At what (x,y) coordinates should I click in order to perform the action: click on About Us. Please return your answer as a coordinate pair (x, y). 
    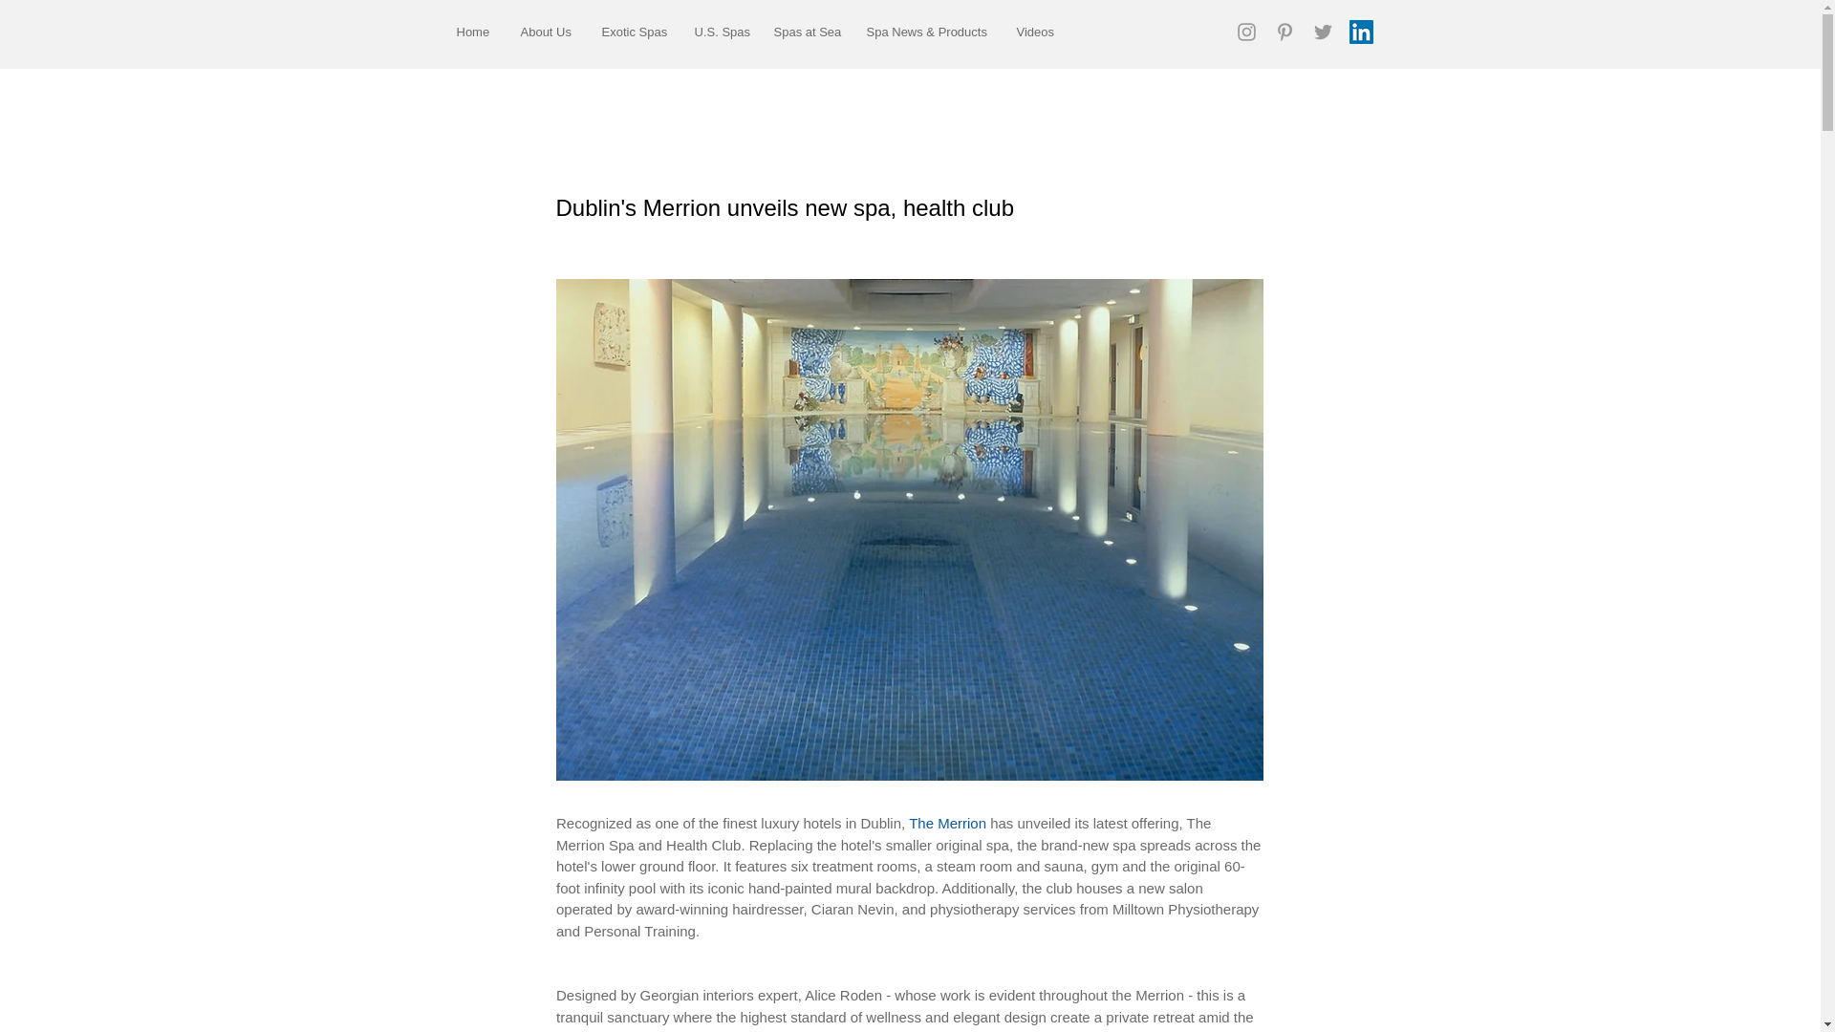
    Looking at the image, I should click on (547, 32).